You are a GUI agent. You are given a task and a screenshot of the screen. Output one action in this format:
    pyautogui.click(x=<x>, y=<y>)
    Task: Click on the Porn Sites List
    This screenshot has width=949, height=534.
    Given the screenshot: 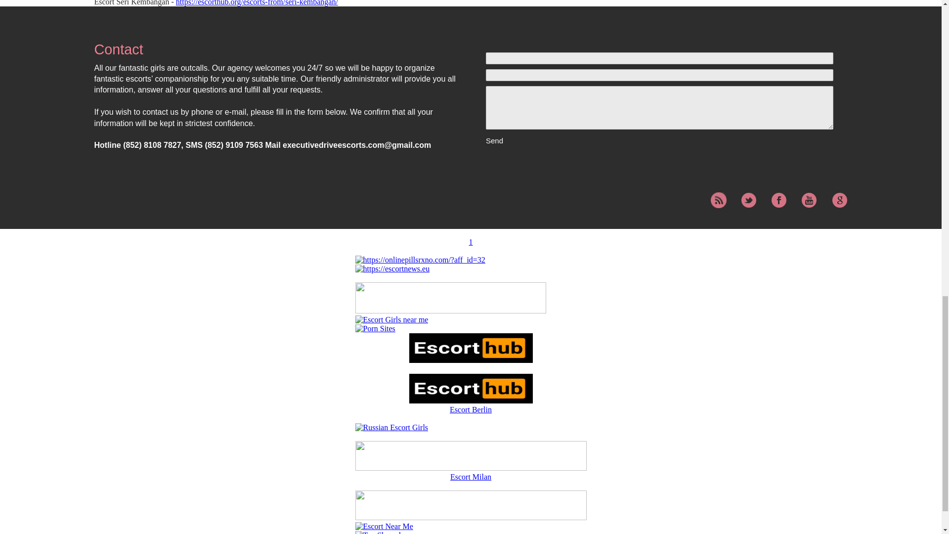 What is the action you would take?
    pyautogui.click(x=375, y=328)
    